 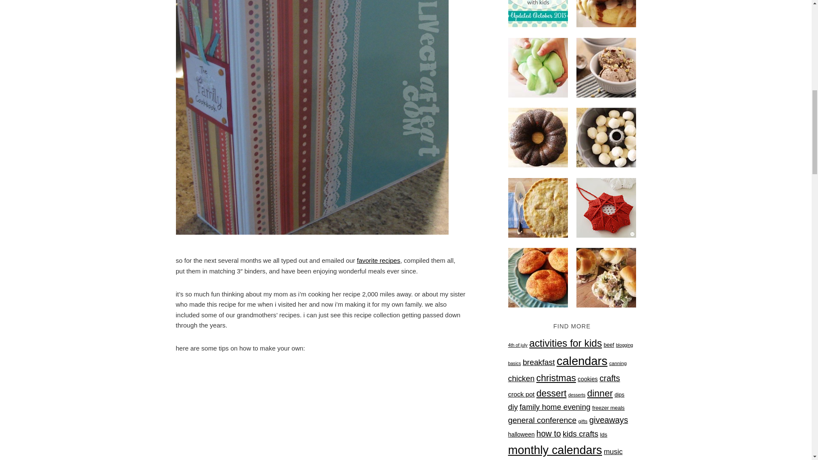 What do you see at coordinates (538, 276) in the screenshot?
I see `snicker doodles` at bounding box center [538, 276].